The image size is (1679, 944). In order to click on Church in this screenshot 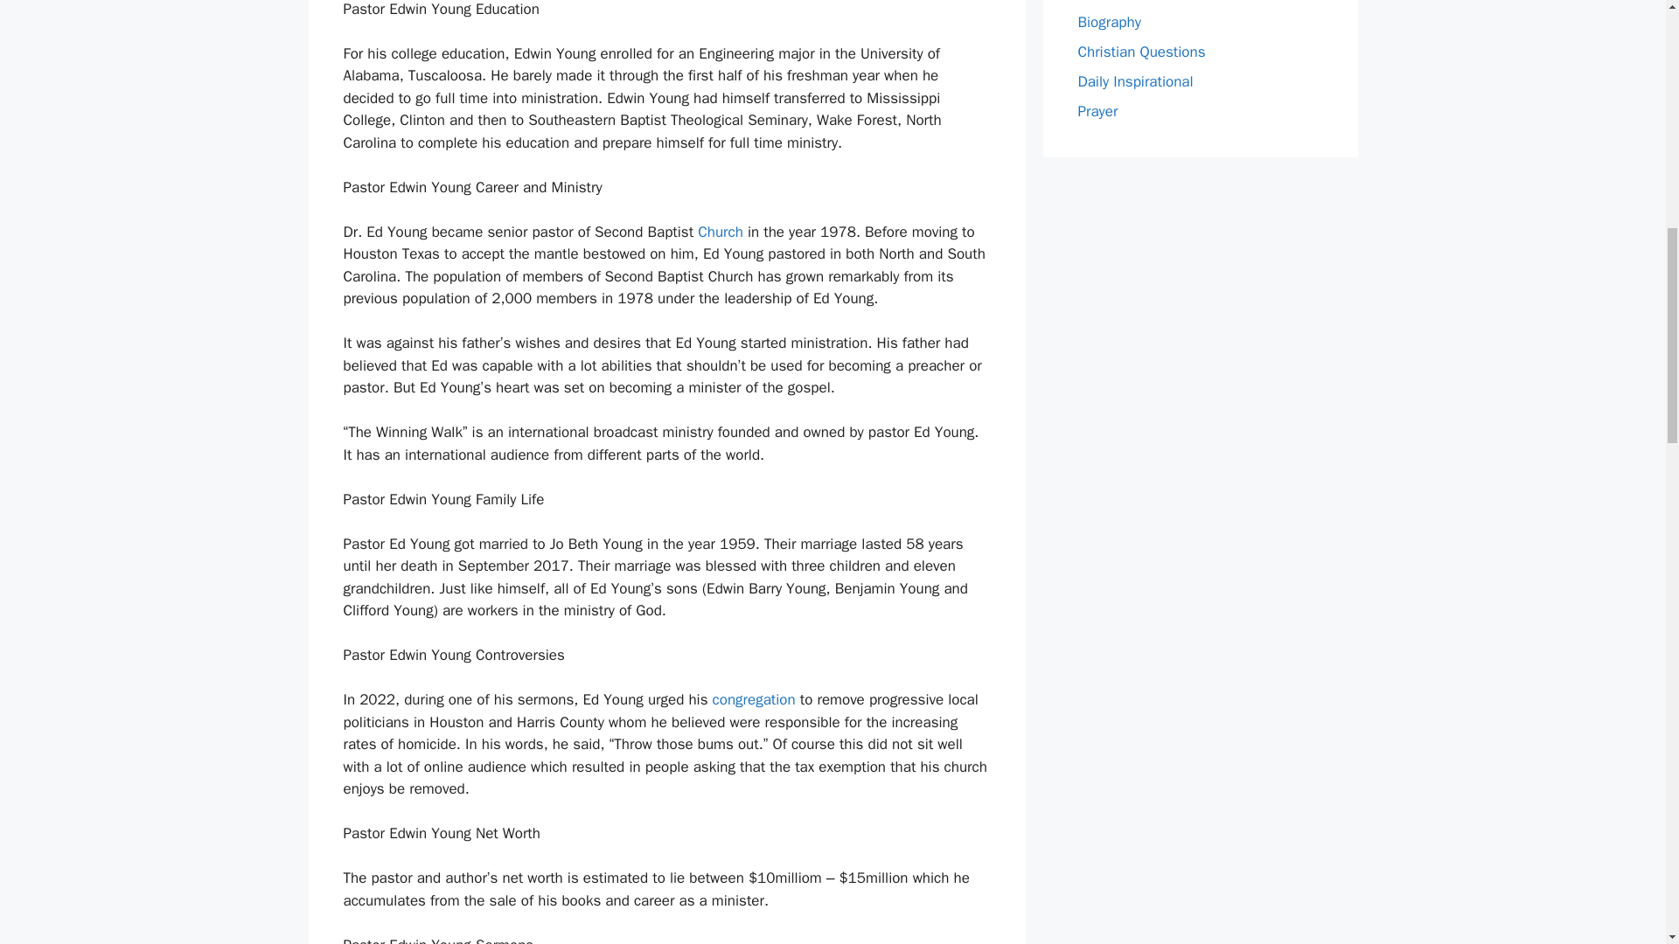, I will do `click(721, 232)`.